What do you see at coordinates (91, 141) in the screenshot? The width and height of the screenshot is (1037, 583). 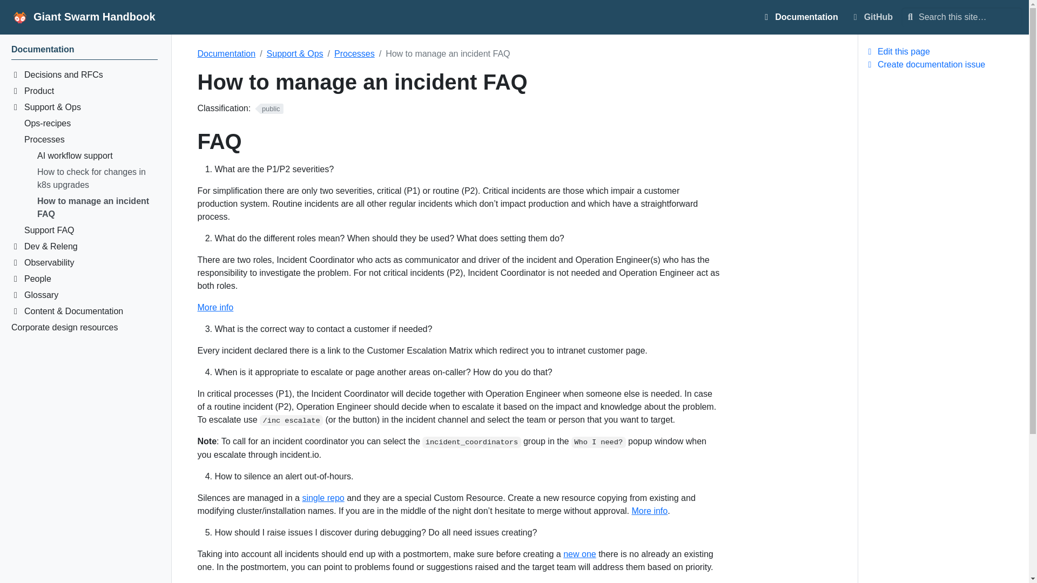 I see `Processes` at bounding box center [91, 141].